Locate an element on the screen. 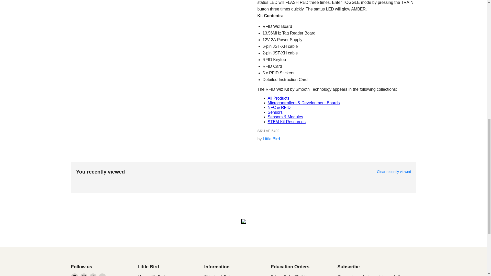 The width and height of the screenshot is (491, 276). Twitter is located at coordinates (93, 275).